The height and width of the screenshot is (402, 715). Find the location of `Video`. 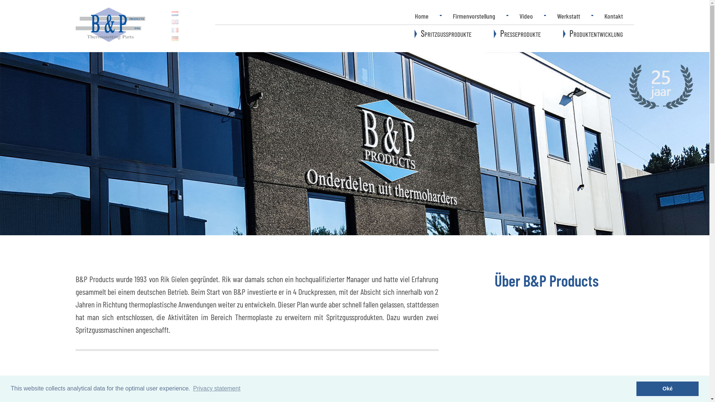

Video is located at coordinates (526, 16).